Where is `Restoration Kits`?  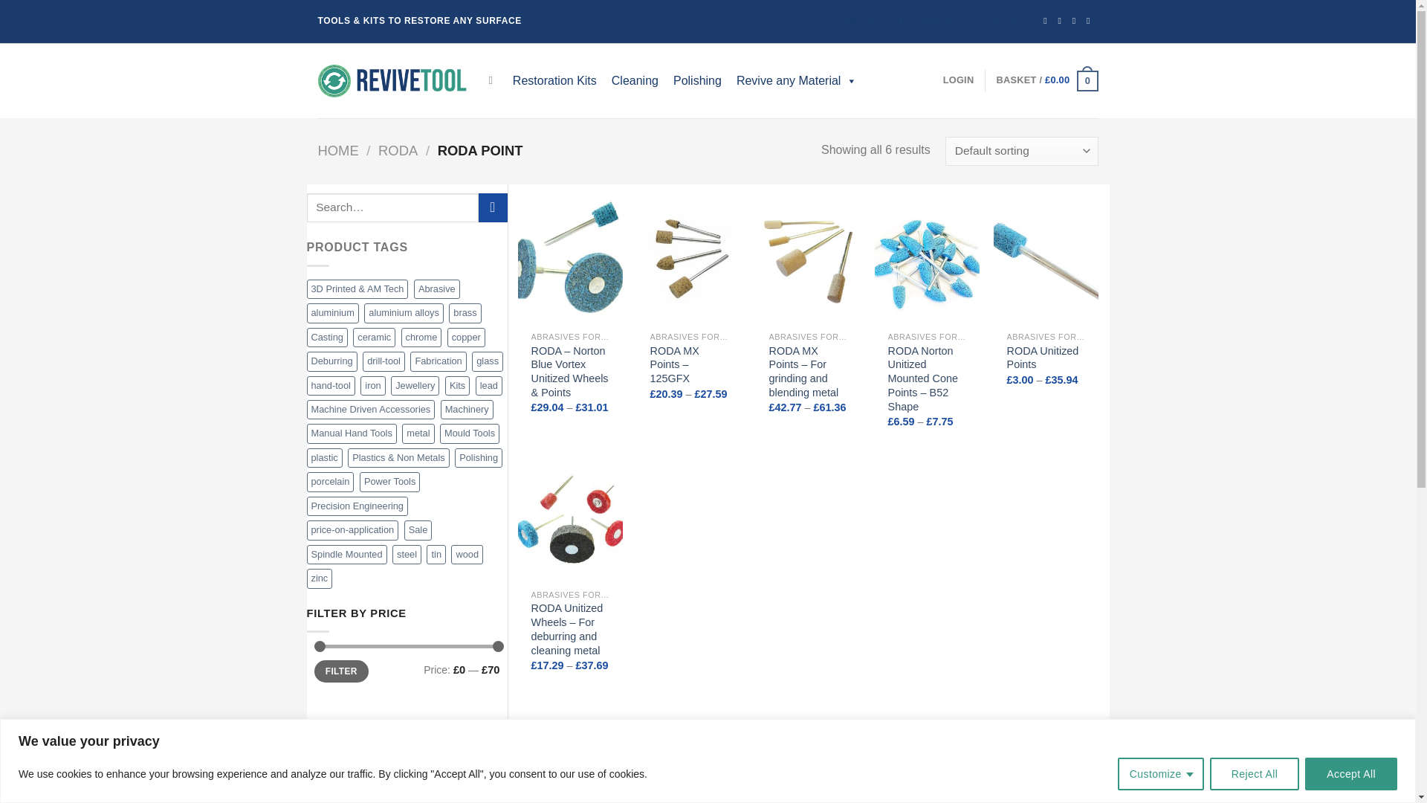
Restoration Kits is located at coordinates (554, 80).